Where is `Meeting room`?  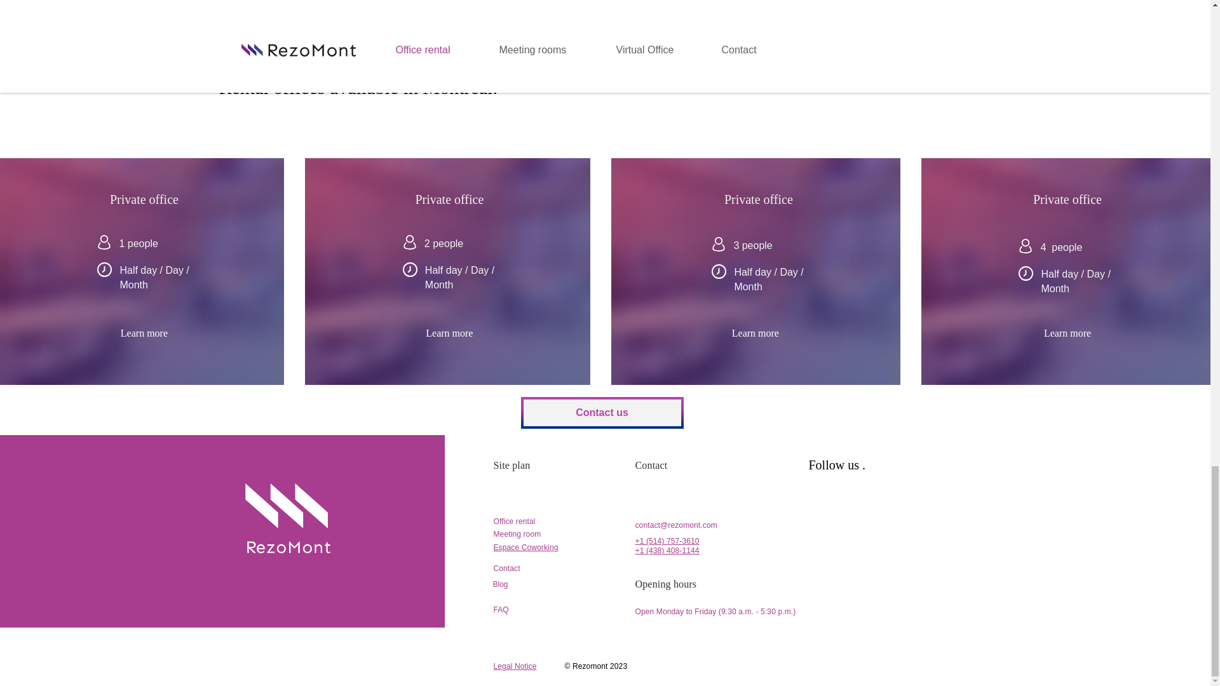 Meeting room is located at coordinates (516, 534).